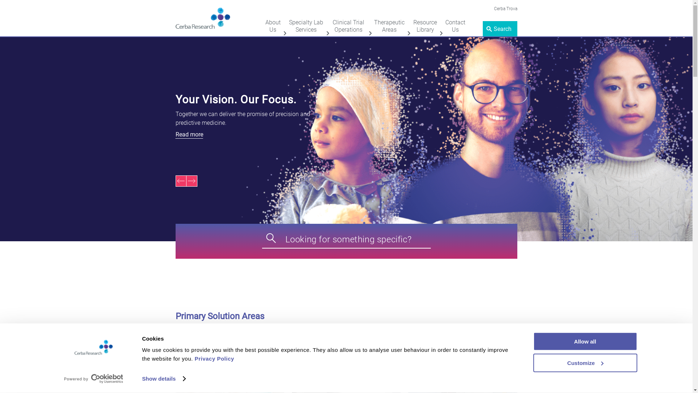 Image resolution: width=698 pixels, height=393 pixels. What do you see at coordinates (409, 33) in the screenshot?
I see `Toggle menu for Therapeutic Areas` at bounding box center [409, 33].